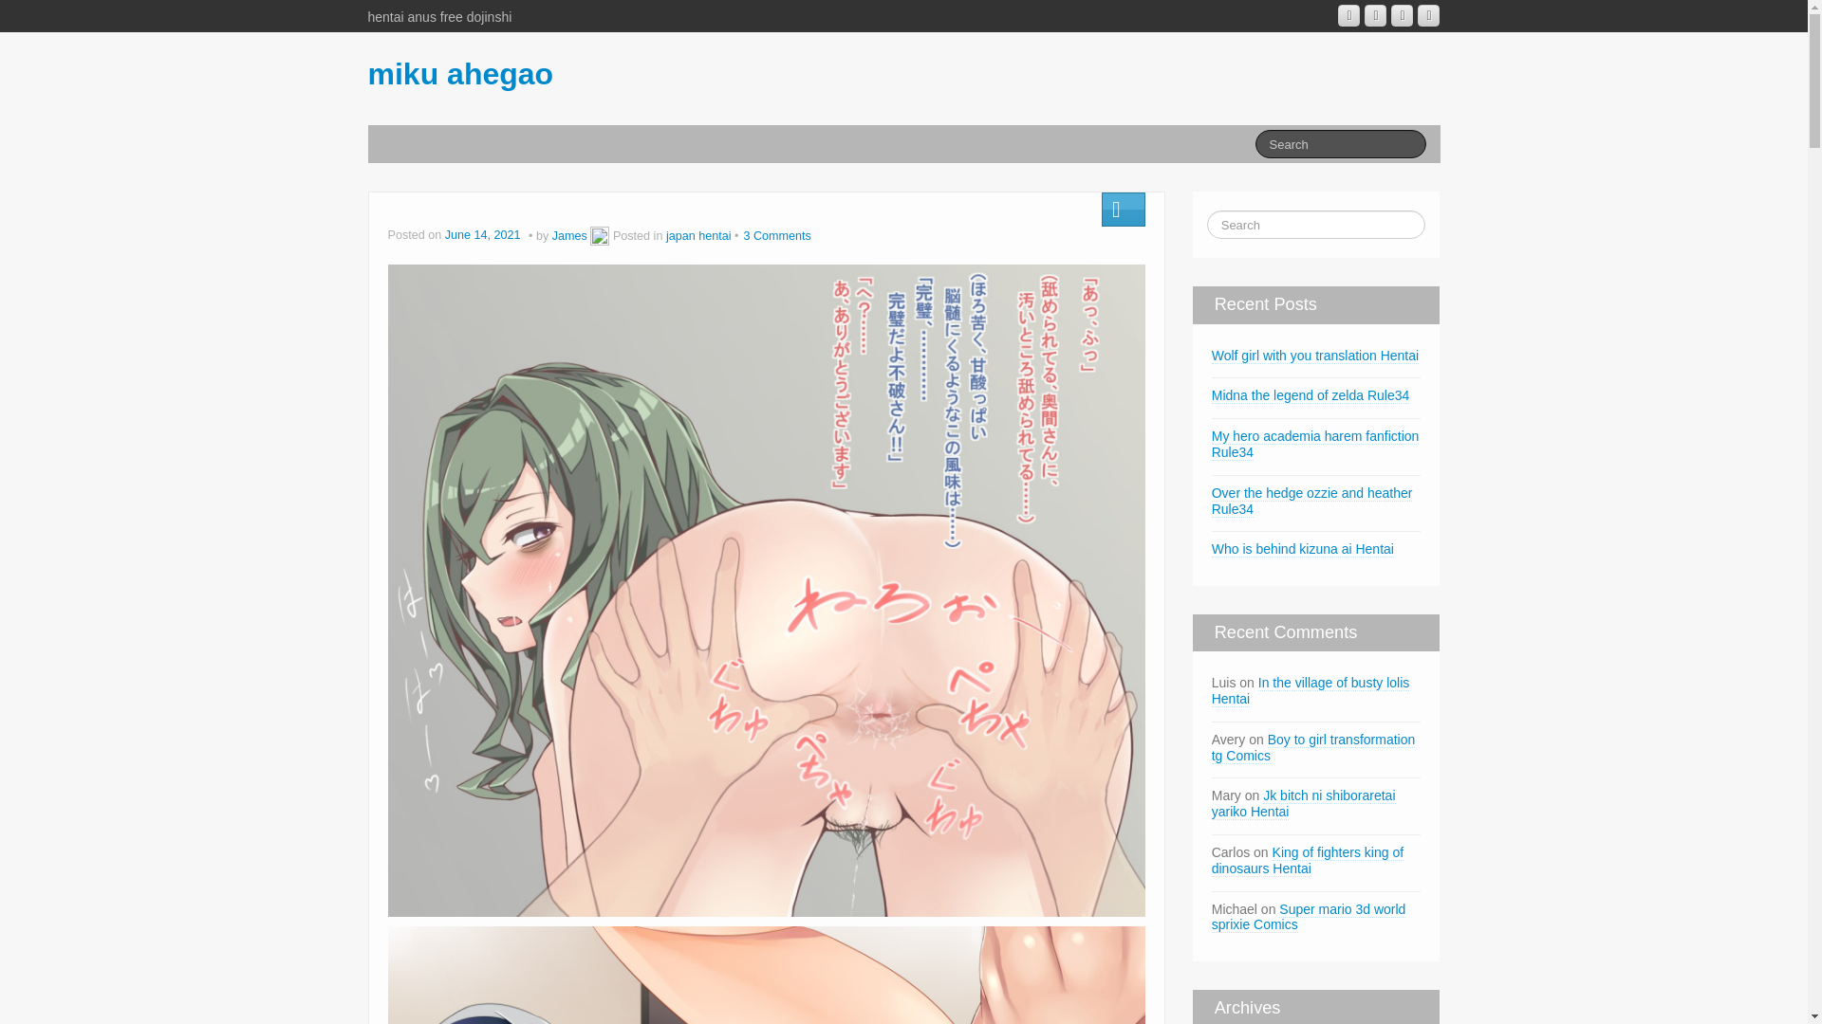 The width and height of the screenshot is (1822, 1024). What do you see at coordinates (569, 235) in the screenshot?
I see `View all posts by James` at bounding box center [569, 235].